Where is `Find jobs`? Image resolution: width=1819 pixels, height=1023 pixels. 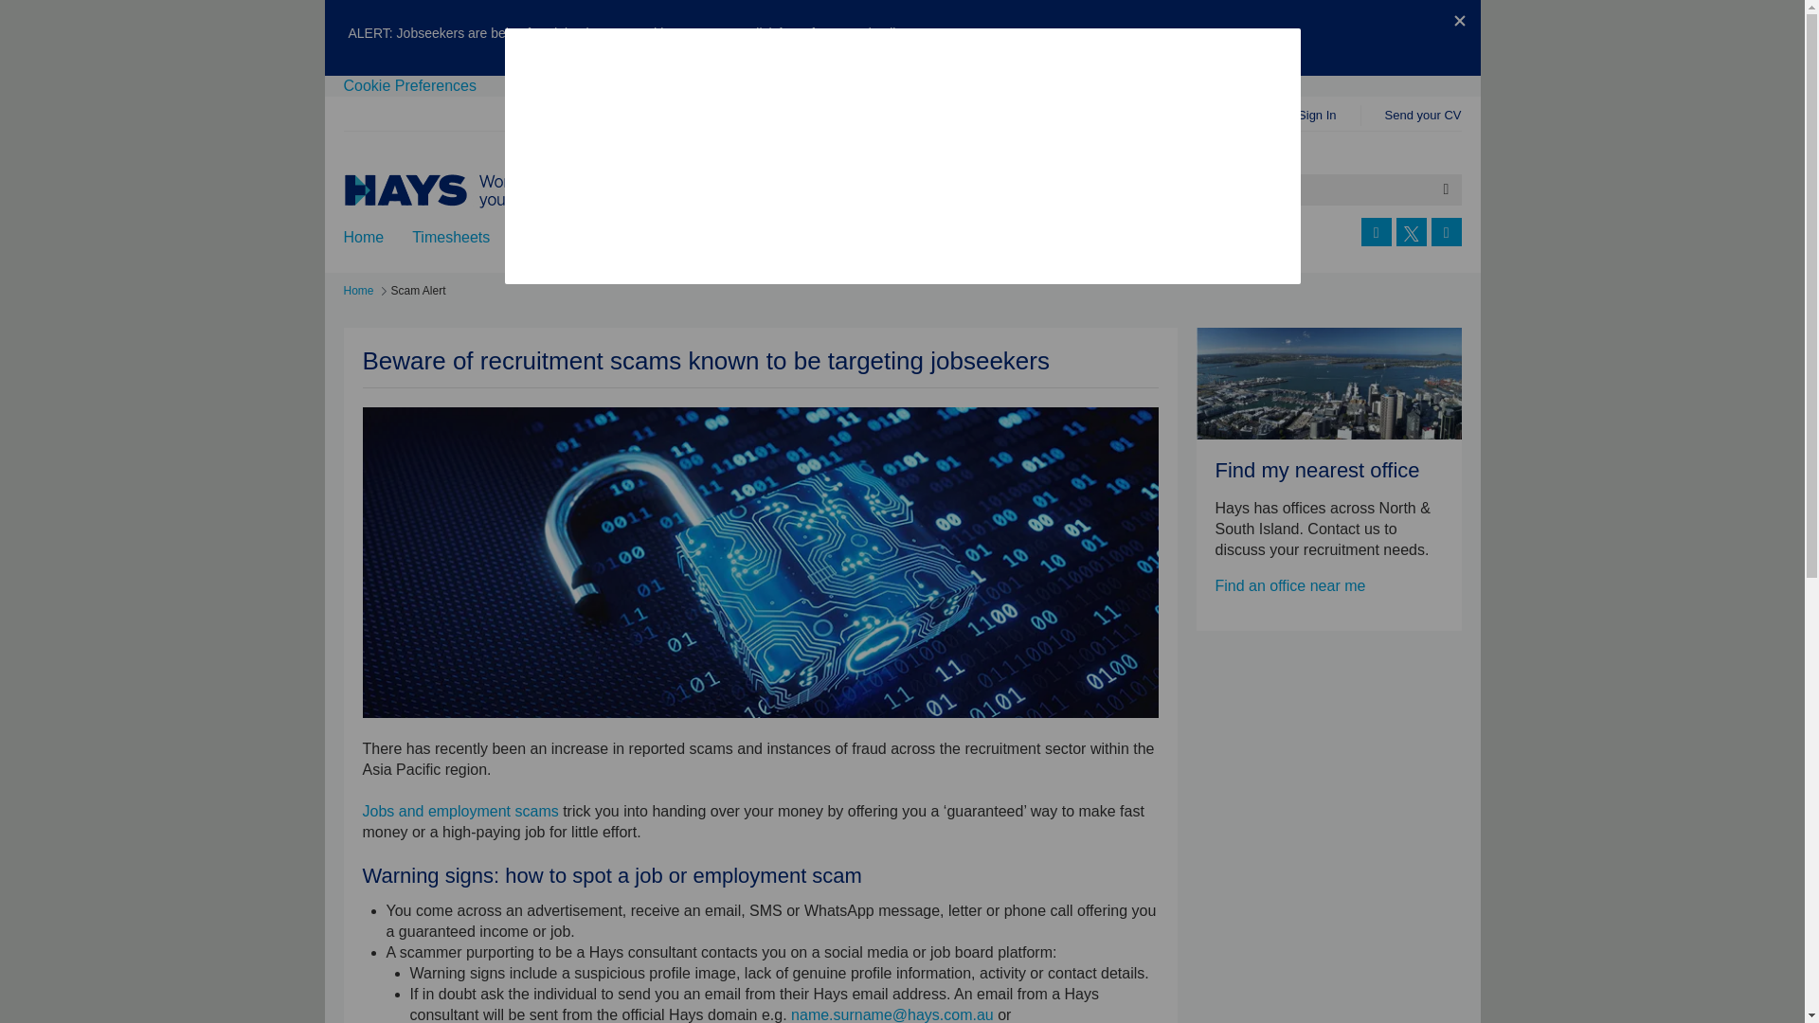 Find jobs is located at coordinates (549, 237).